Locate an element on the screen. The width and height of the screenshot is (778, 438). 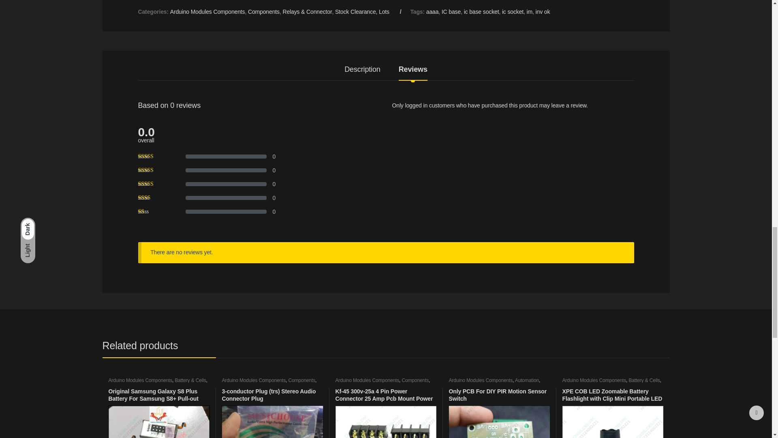
Rated 1 out of 5 is located at coordinates (153, 212).